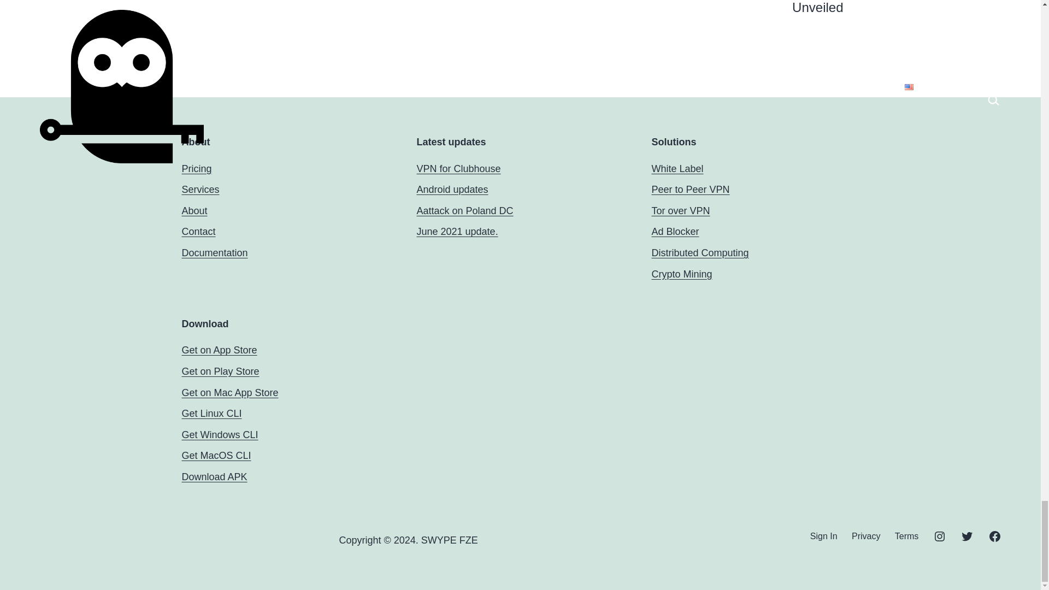  Describe the element at coordinates (690, 189) in the screenshot. I see `Peer to Peer VPN` at that location.